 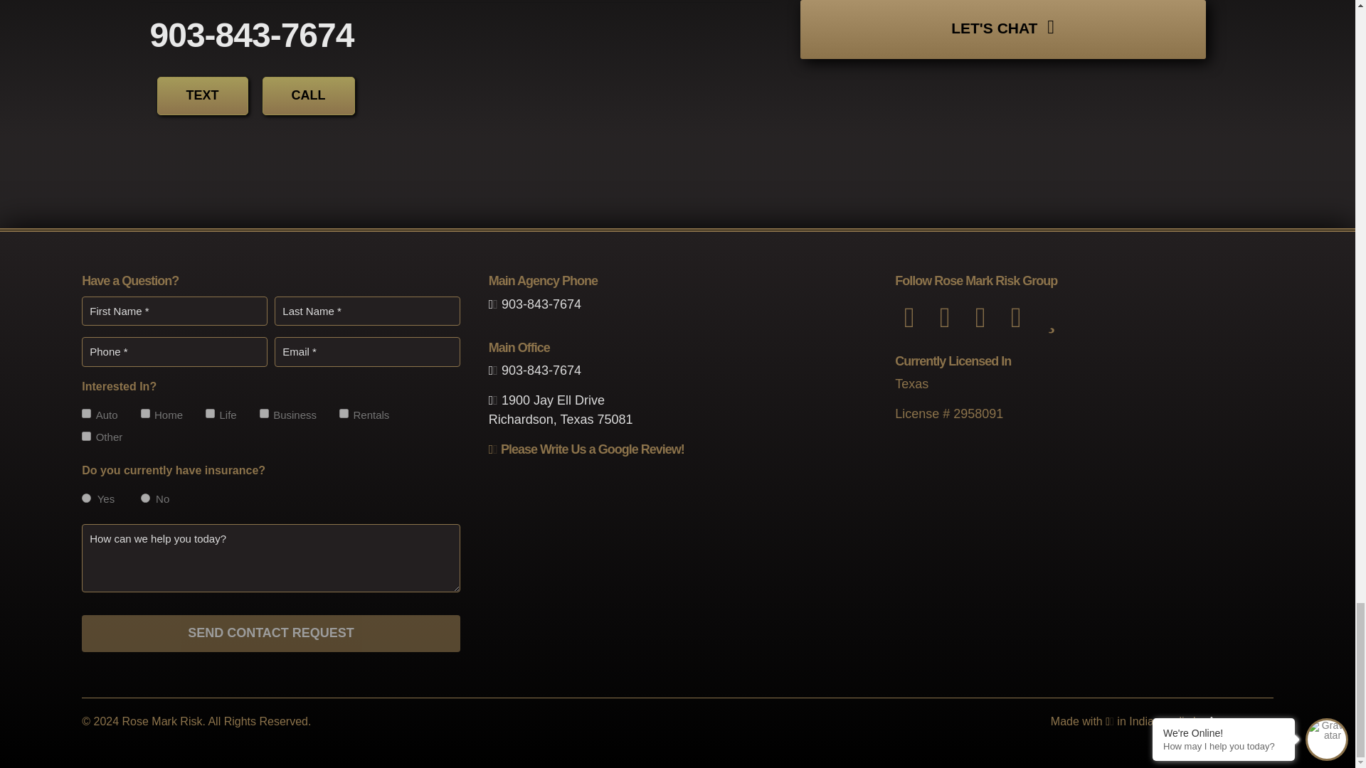 I want to click on Auto, so click(x=87, y=412).